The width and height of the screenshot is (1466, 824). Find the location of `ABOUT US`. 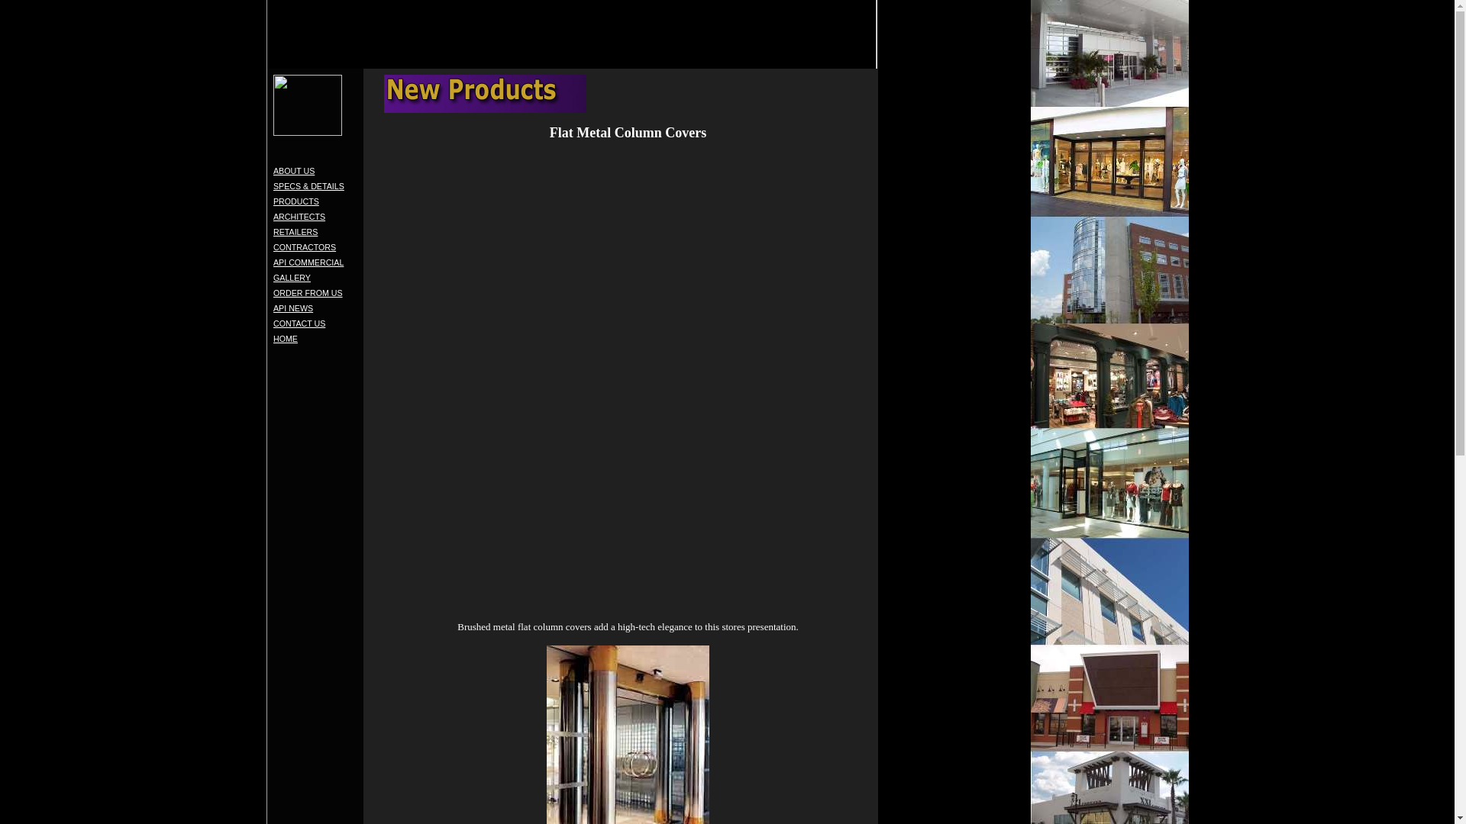

ABOUT US is located at coordinates (293, 179).